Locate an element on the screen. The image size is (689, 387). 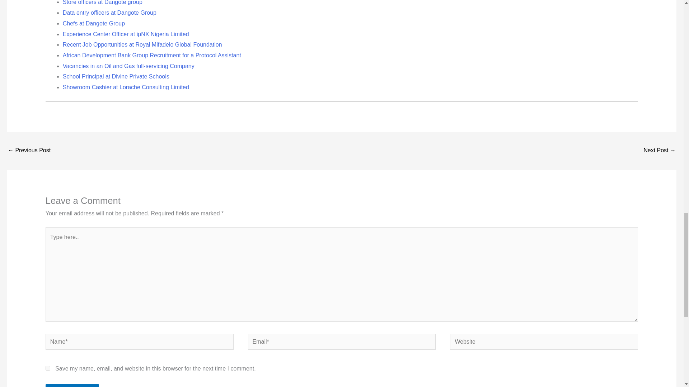
Vacancies in an Oil and Gas full-servicing Company is located at coordinates (128, 66).